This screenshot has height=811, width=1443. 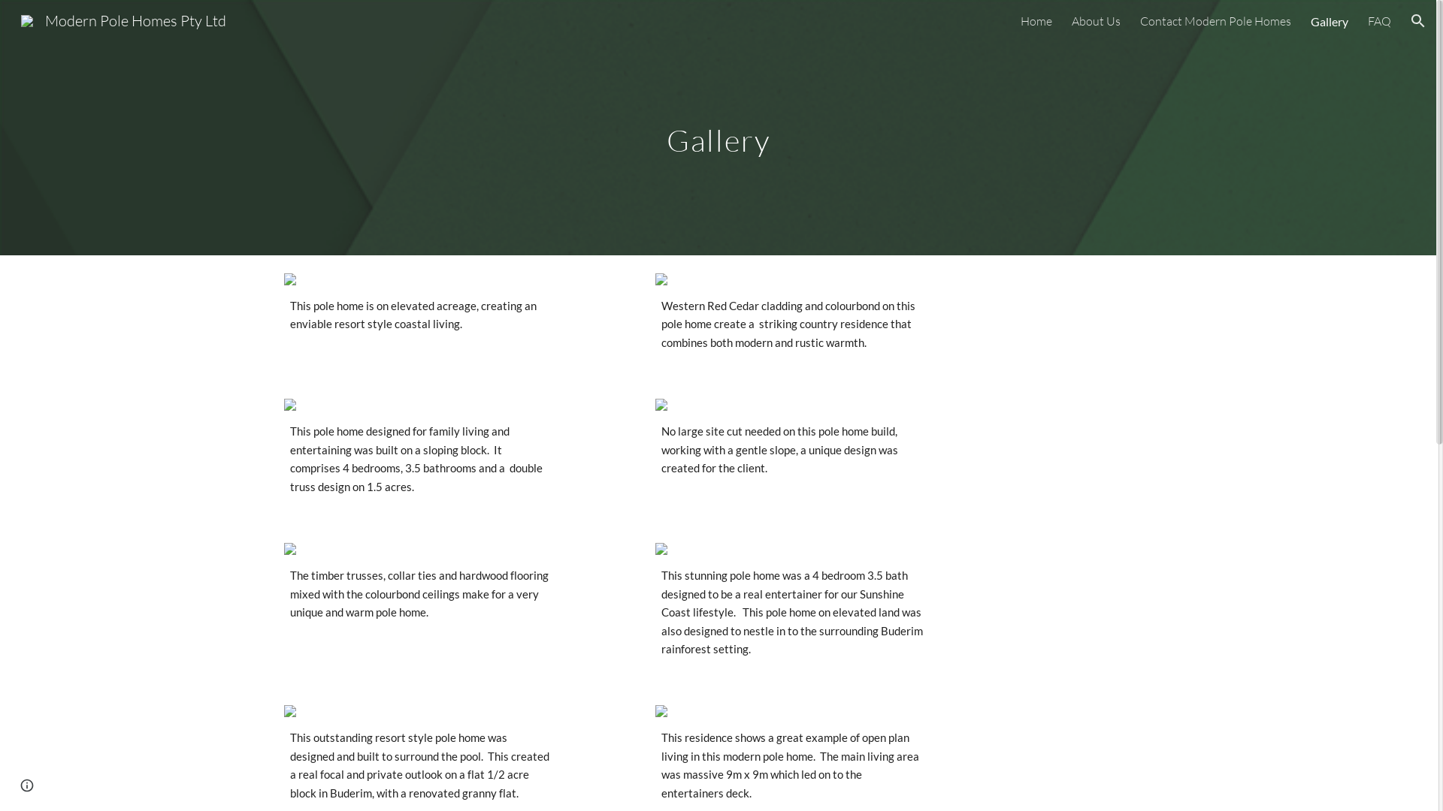 What do you see at coordinates (123, 20) in the screenshot?
I see `Modern Pole Homes Pty Ltd` at bounding box center [123, 20].